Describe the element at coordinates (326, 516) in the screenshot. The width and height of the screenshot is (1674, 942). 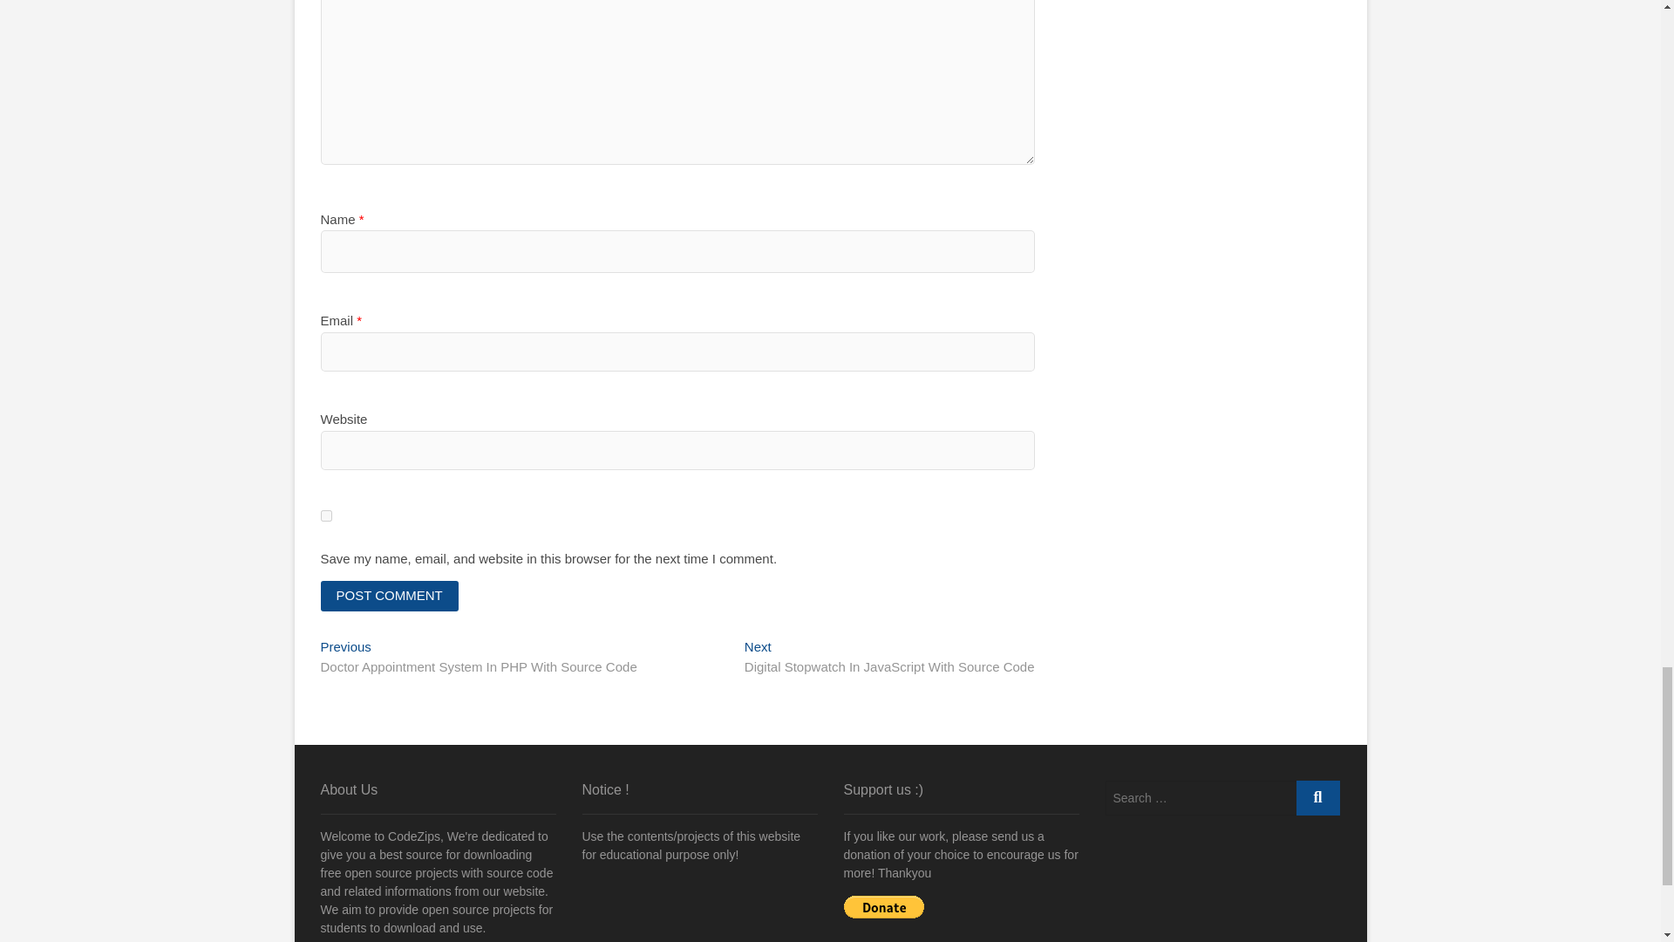
I see `yes` at that location.